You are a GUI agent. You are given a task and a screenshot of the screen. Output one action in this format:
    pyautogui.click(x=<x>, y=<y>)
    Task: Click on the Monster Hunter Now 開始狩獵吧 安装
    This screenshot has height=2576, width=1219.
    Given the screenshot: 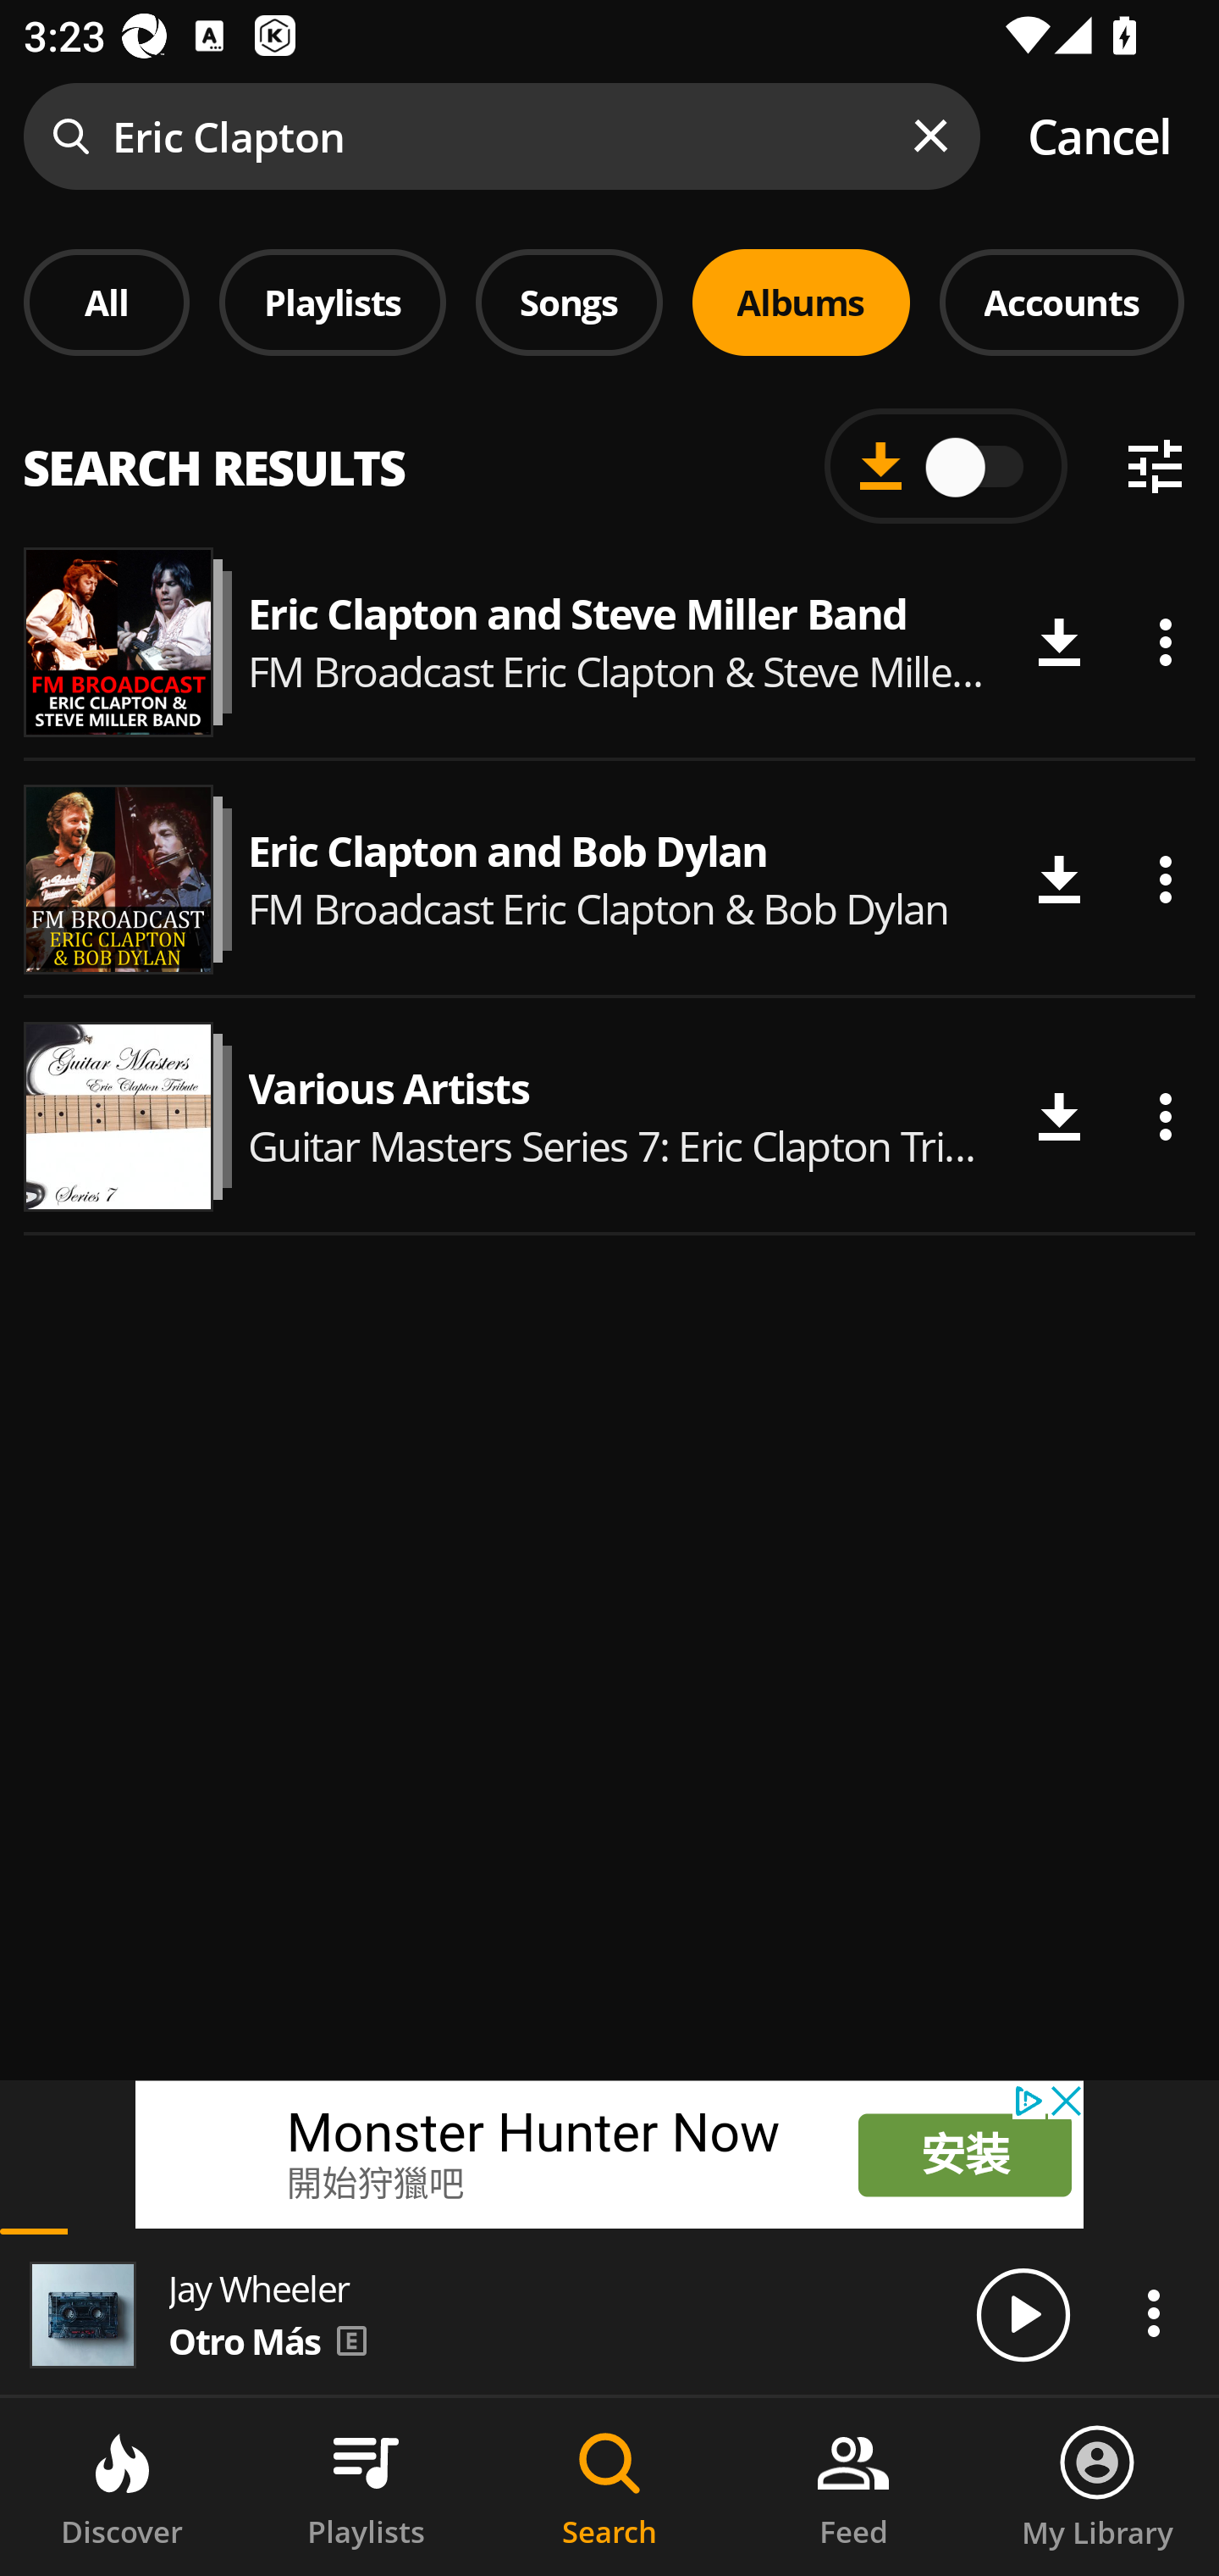 What is the action you would take?
    pyautogui.click(x=609, y=2154)
    